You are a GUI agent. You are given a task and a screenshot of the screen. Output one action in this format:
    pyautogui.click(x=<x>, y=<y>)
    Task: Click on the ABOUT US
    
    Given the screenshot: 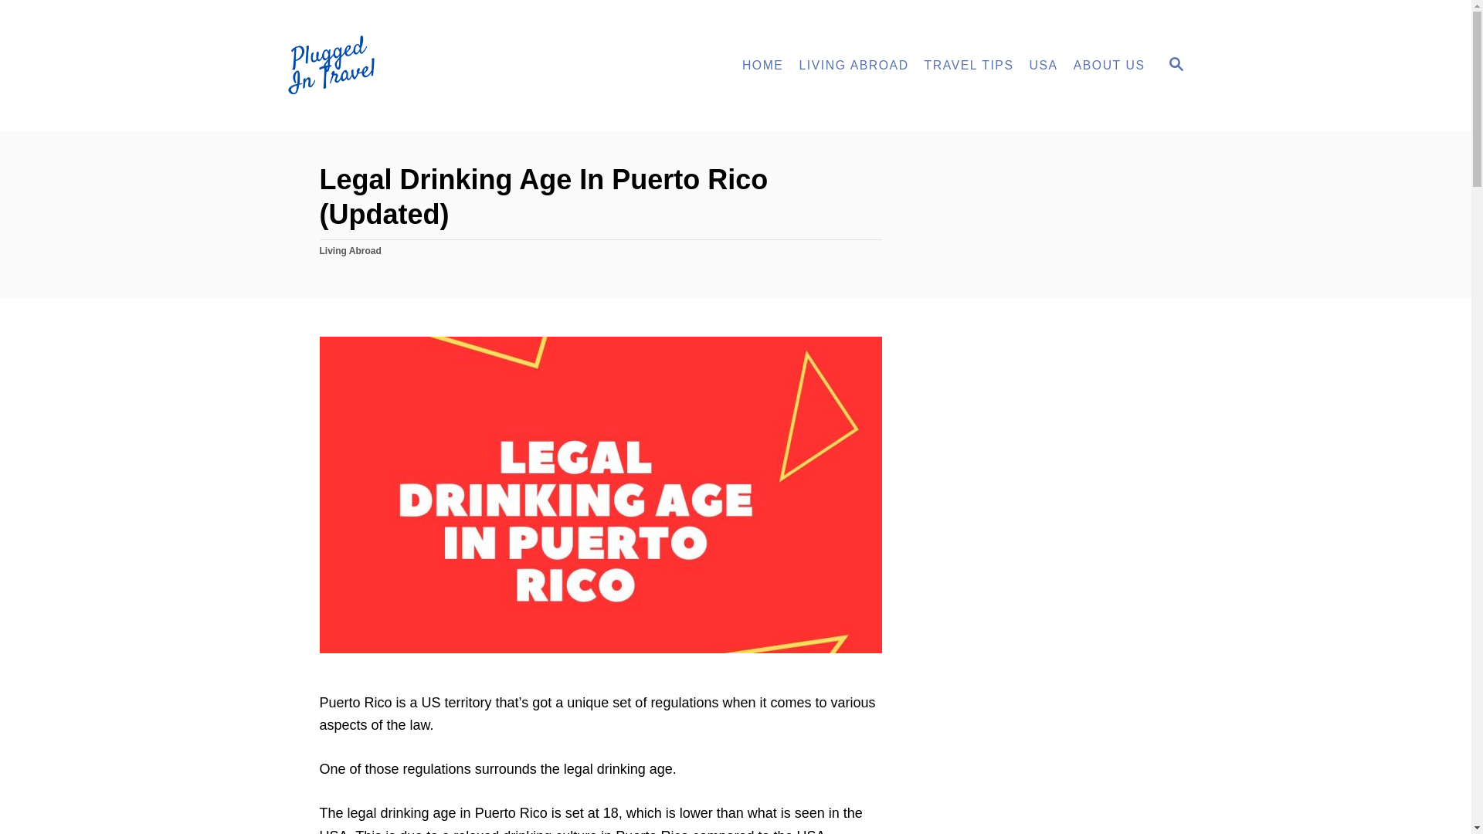 What is the action you would take?
    pyautogui.click(x=1109, y=65)
    